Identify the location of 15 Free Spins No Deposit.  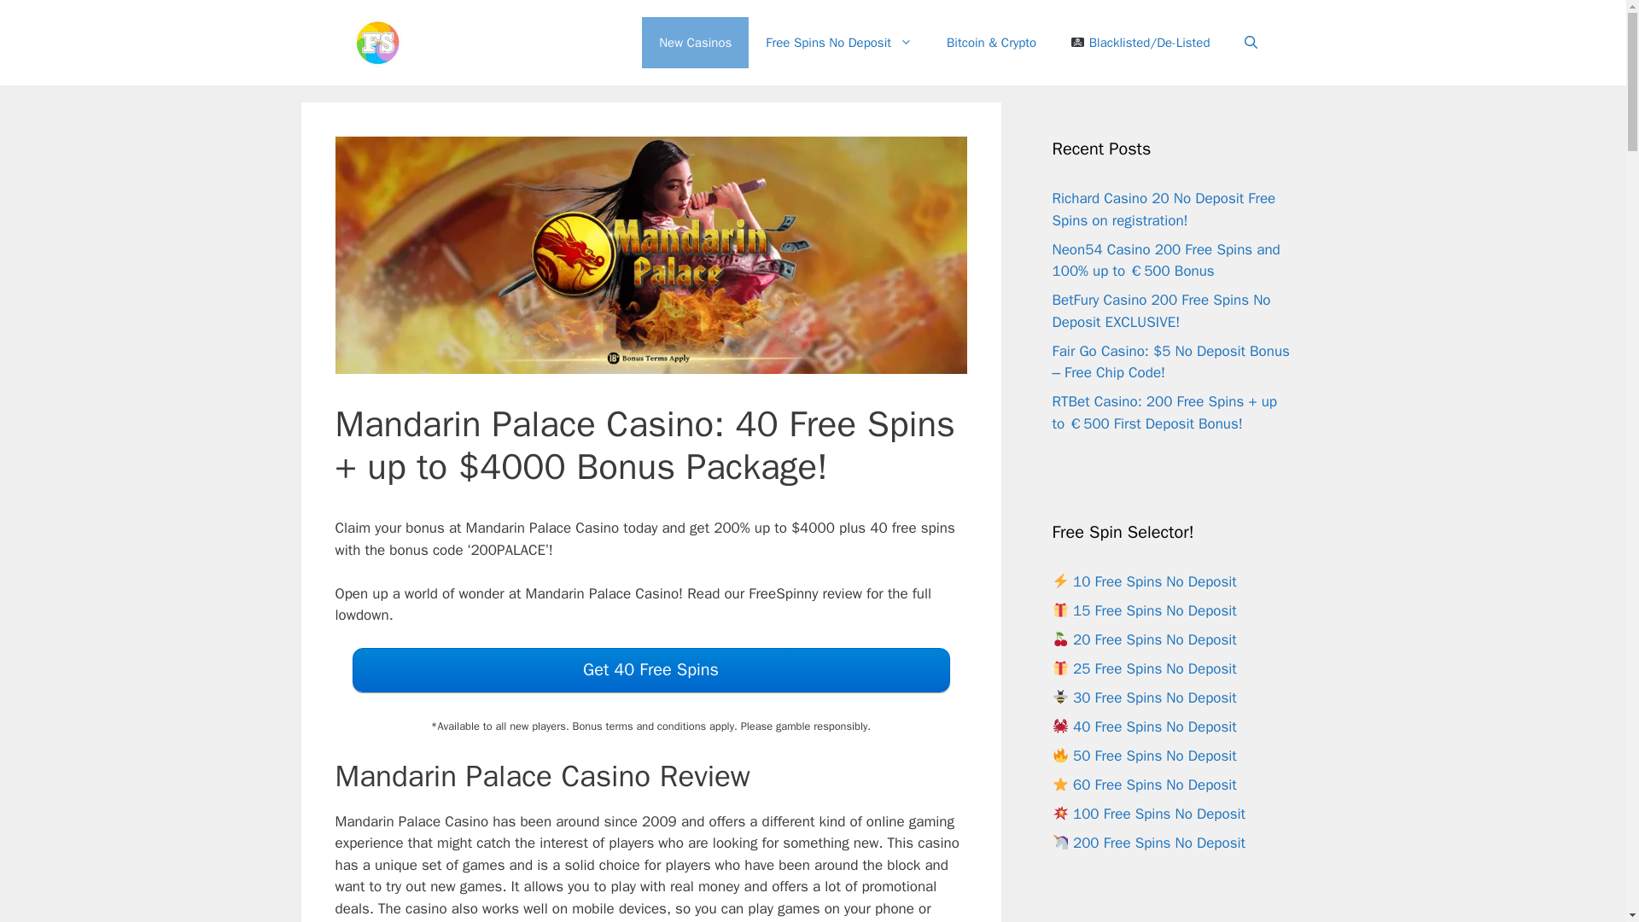
(1144, 610).